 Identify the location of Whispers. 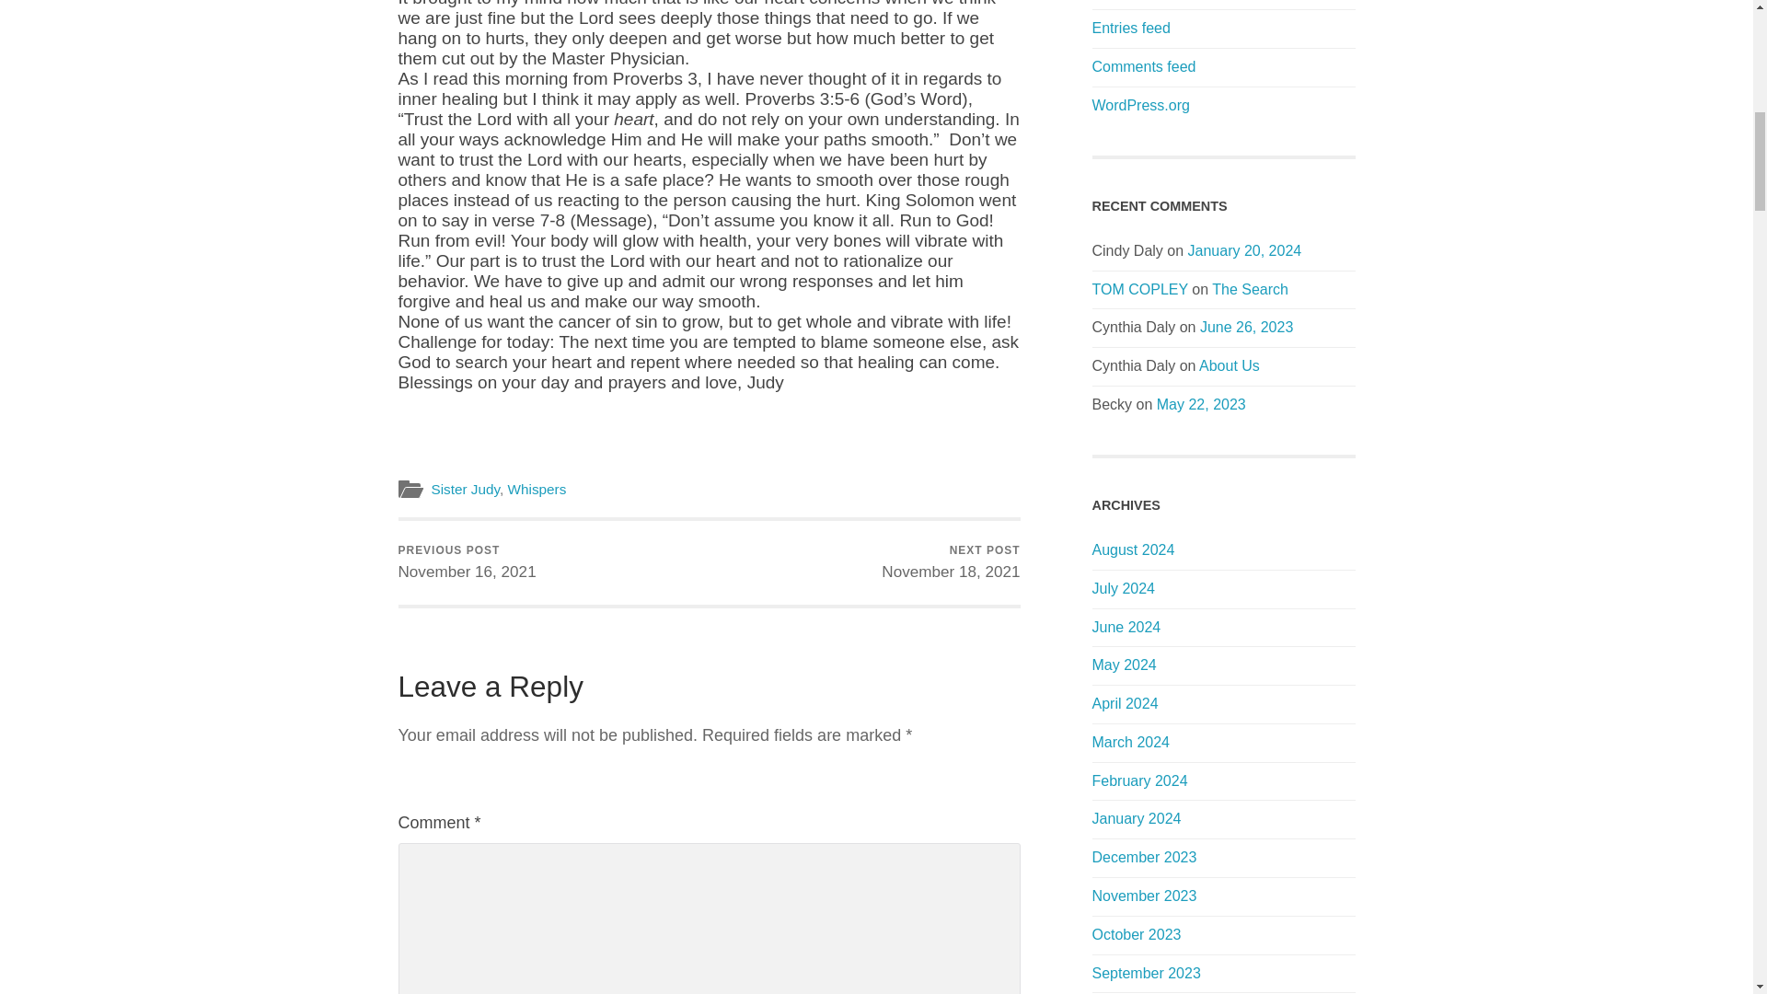
(537, 489).